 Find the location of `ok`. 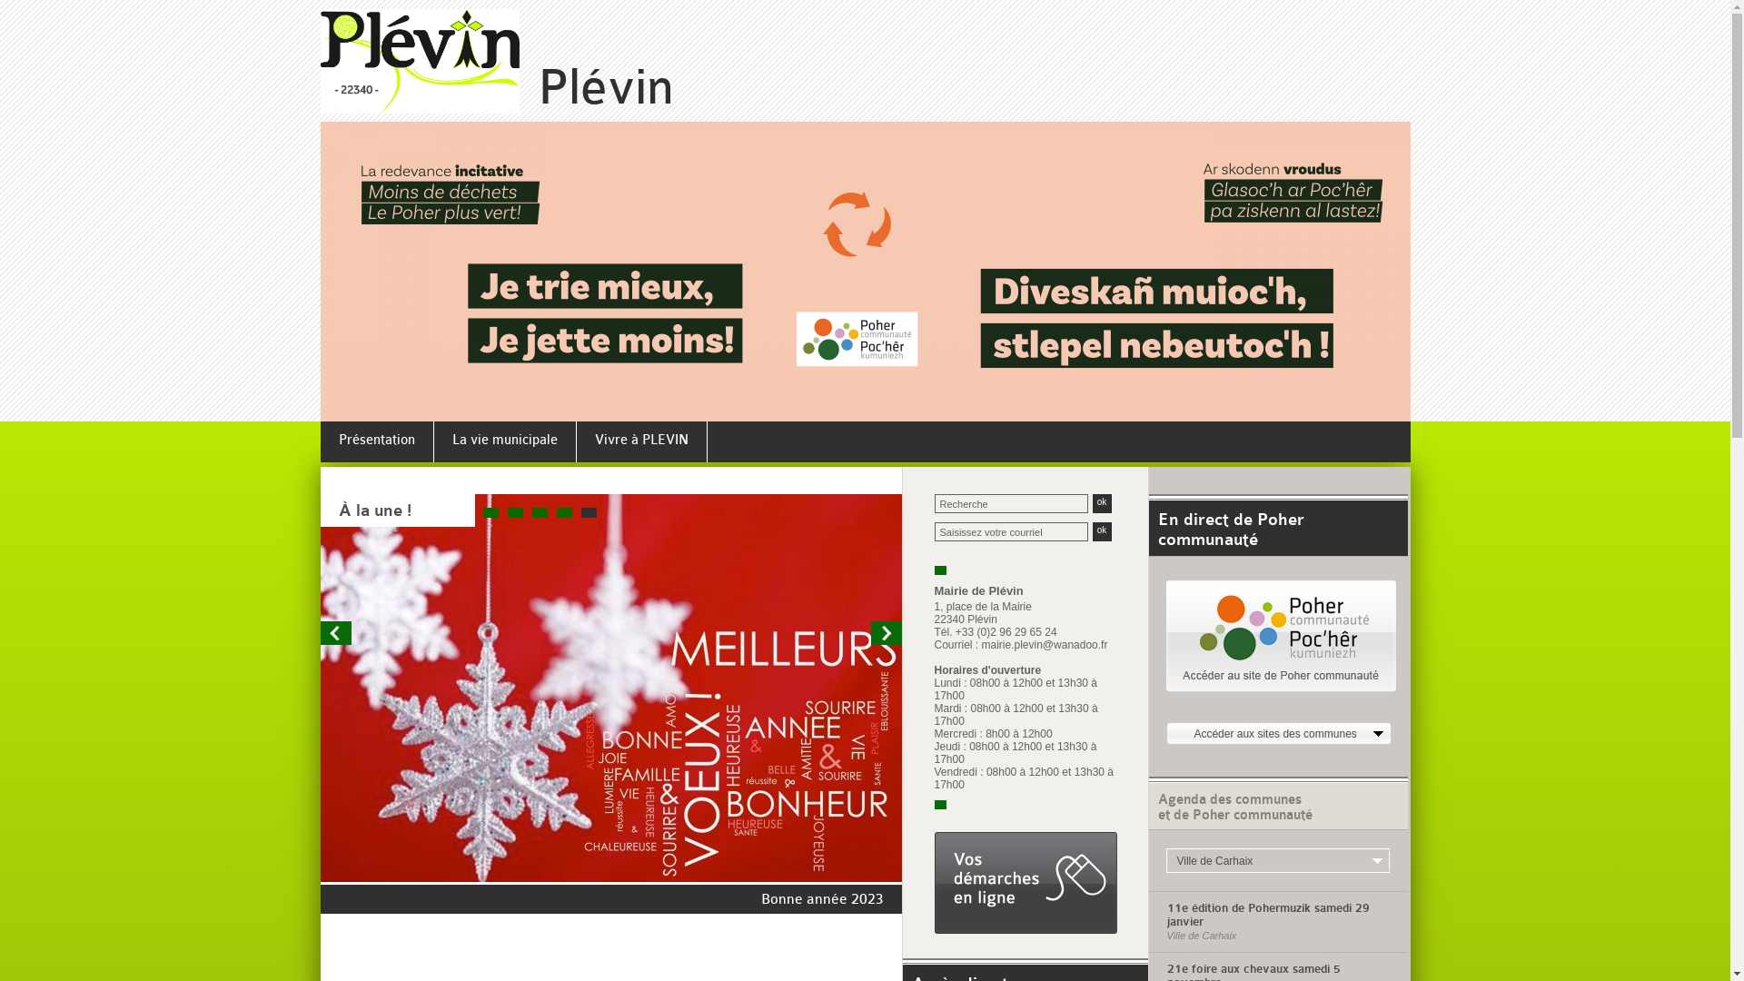

ok is located at coordinates (1101, 532).